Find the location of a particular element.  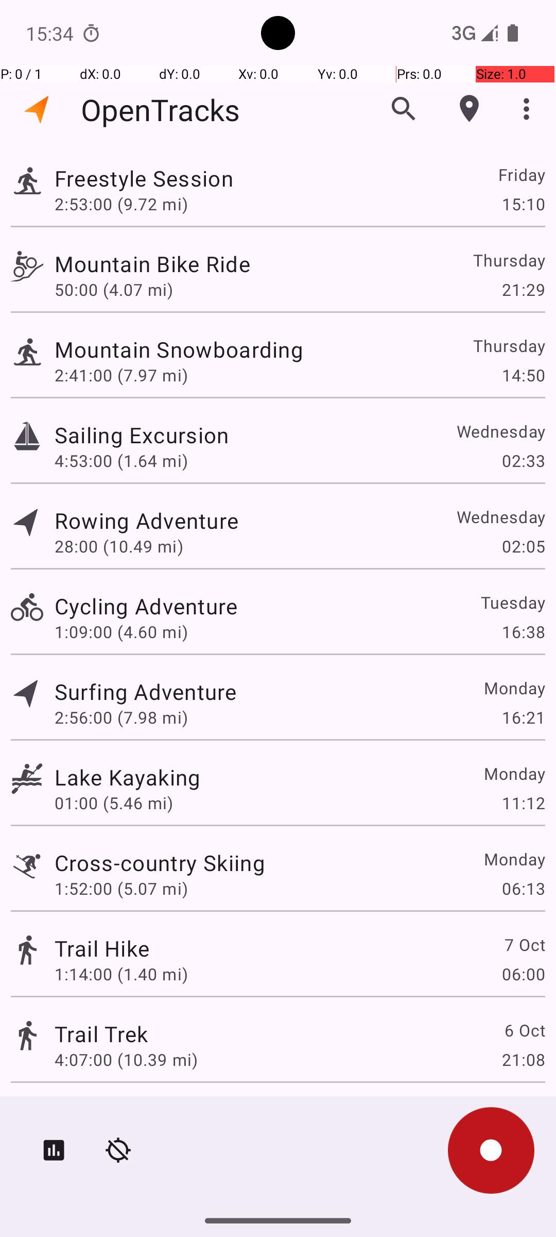

Mountain Hike is located at coordinates (128, 1111).